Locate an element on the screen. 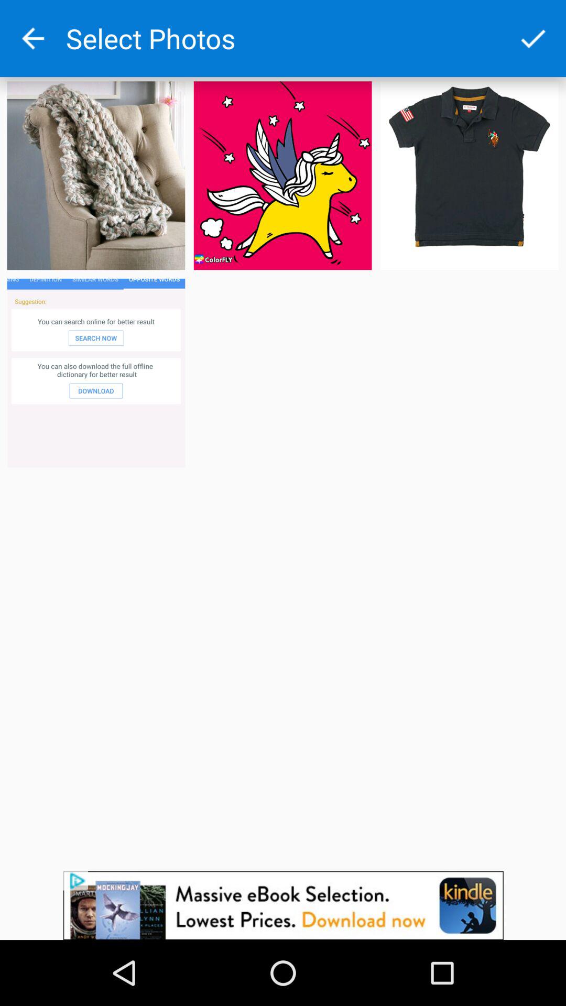  click on the third image is located at coordinates (469, 175).